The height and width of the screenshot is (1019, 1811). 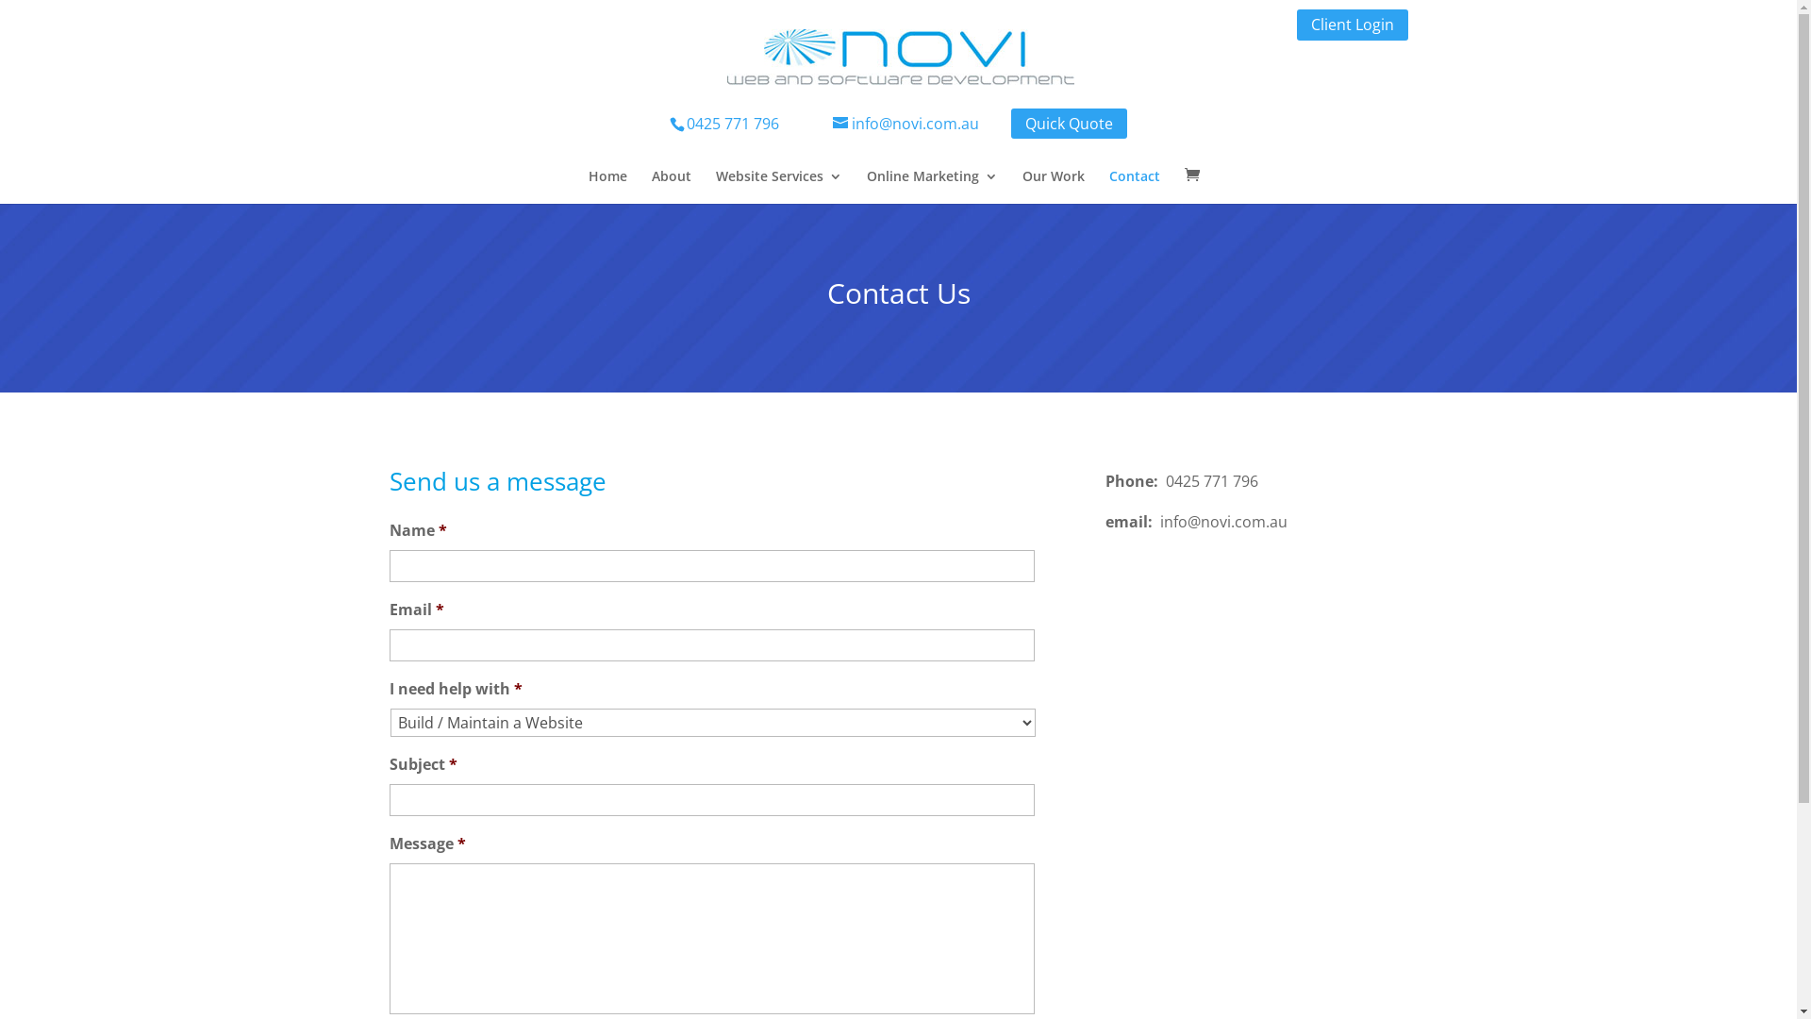 I want to click on Quick Quote, so click(x=1070, y=124).